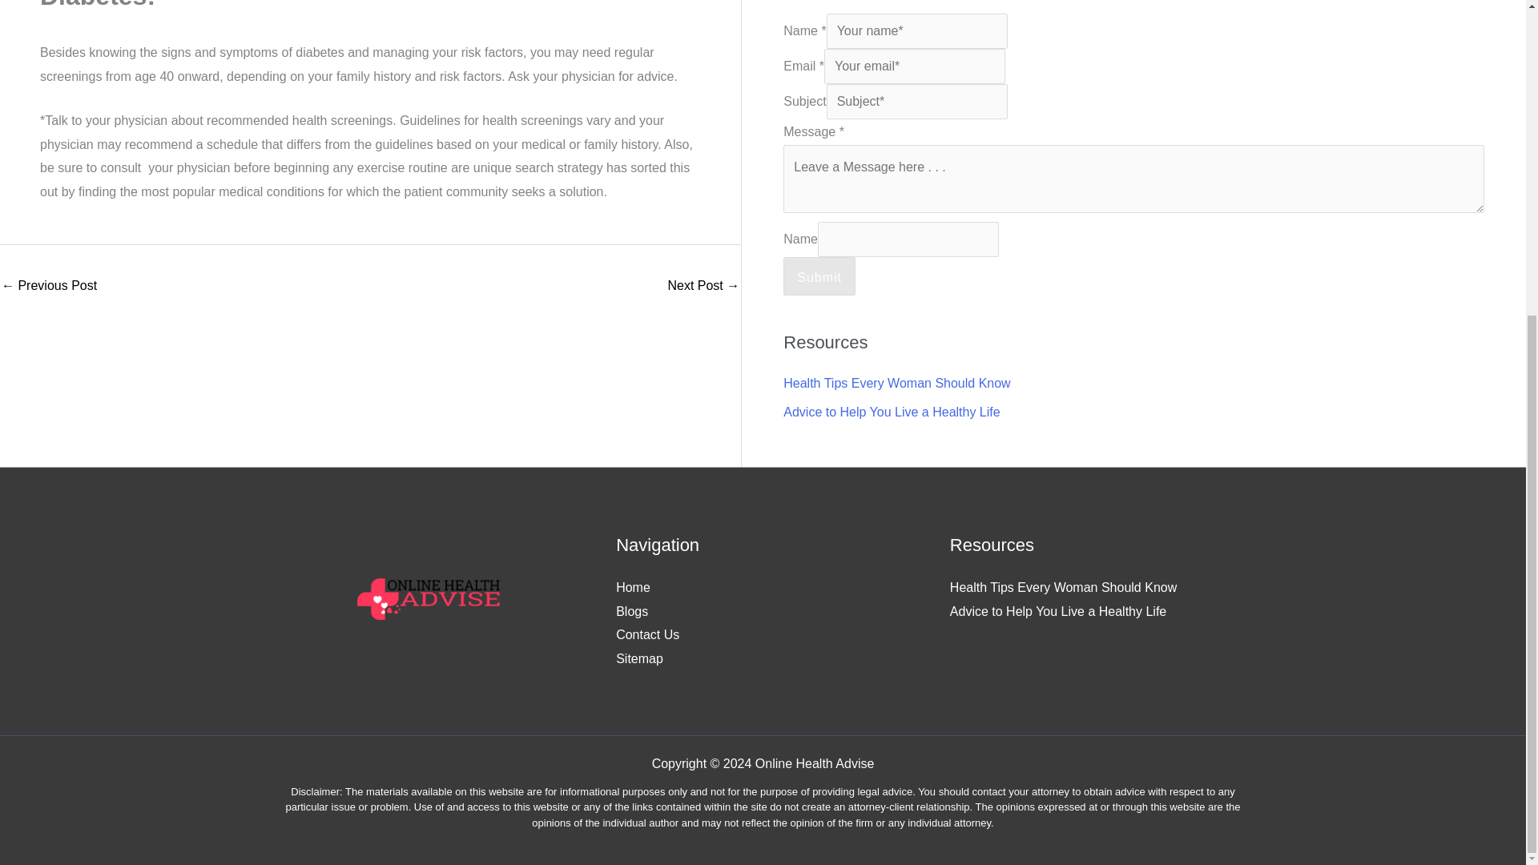  Describe the element at coordinates (1057, 611) in the screenshot. I see `Advice to Help You Live a Healthy Life` at that location.